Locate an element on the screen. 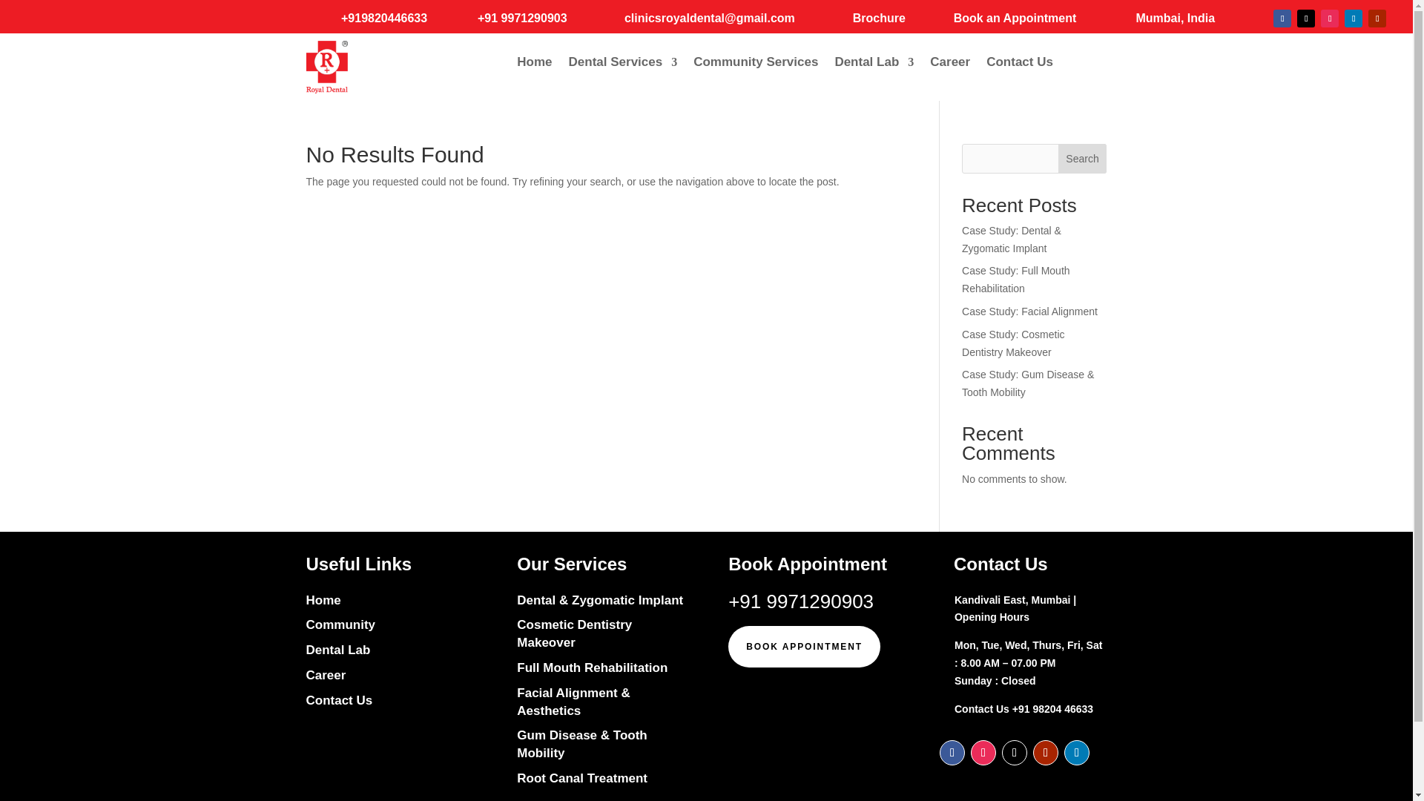 The image size is (1424, 801). Search is located at coordinates (1083, 159).